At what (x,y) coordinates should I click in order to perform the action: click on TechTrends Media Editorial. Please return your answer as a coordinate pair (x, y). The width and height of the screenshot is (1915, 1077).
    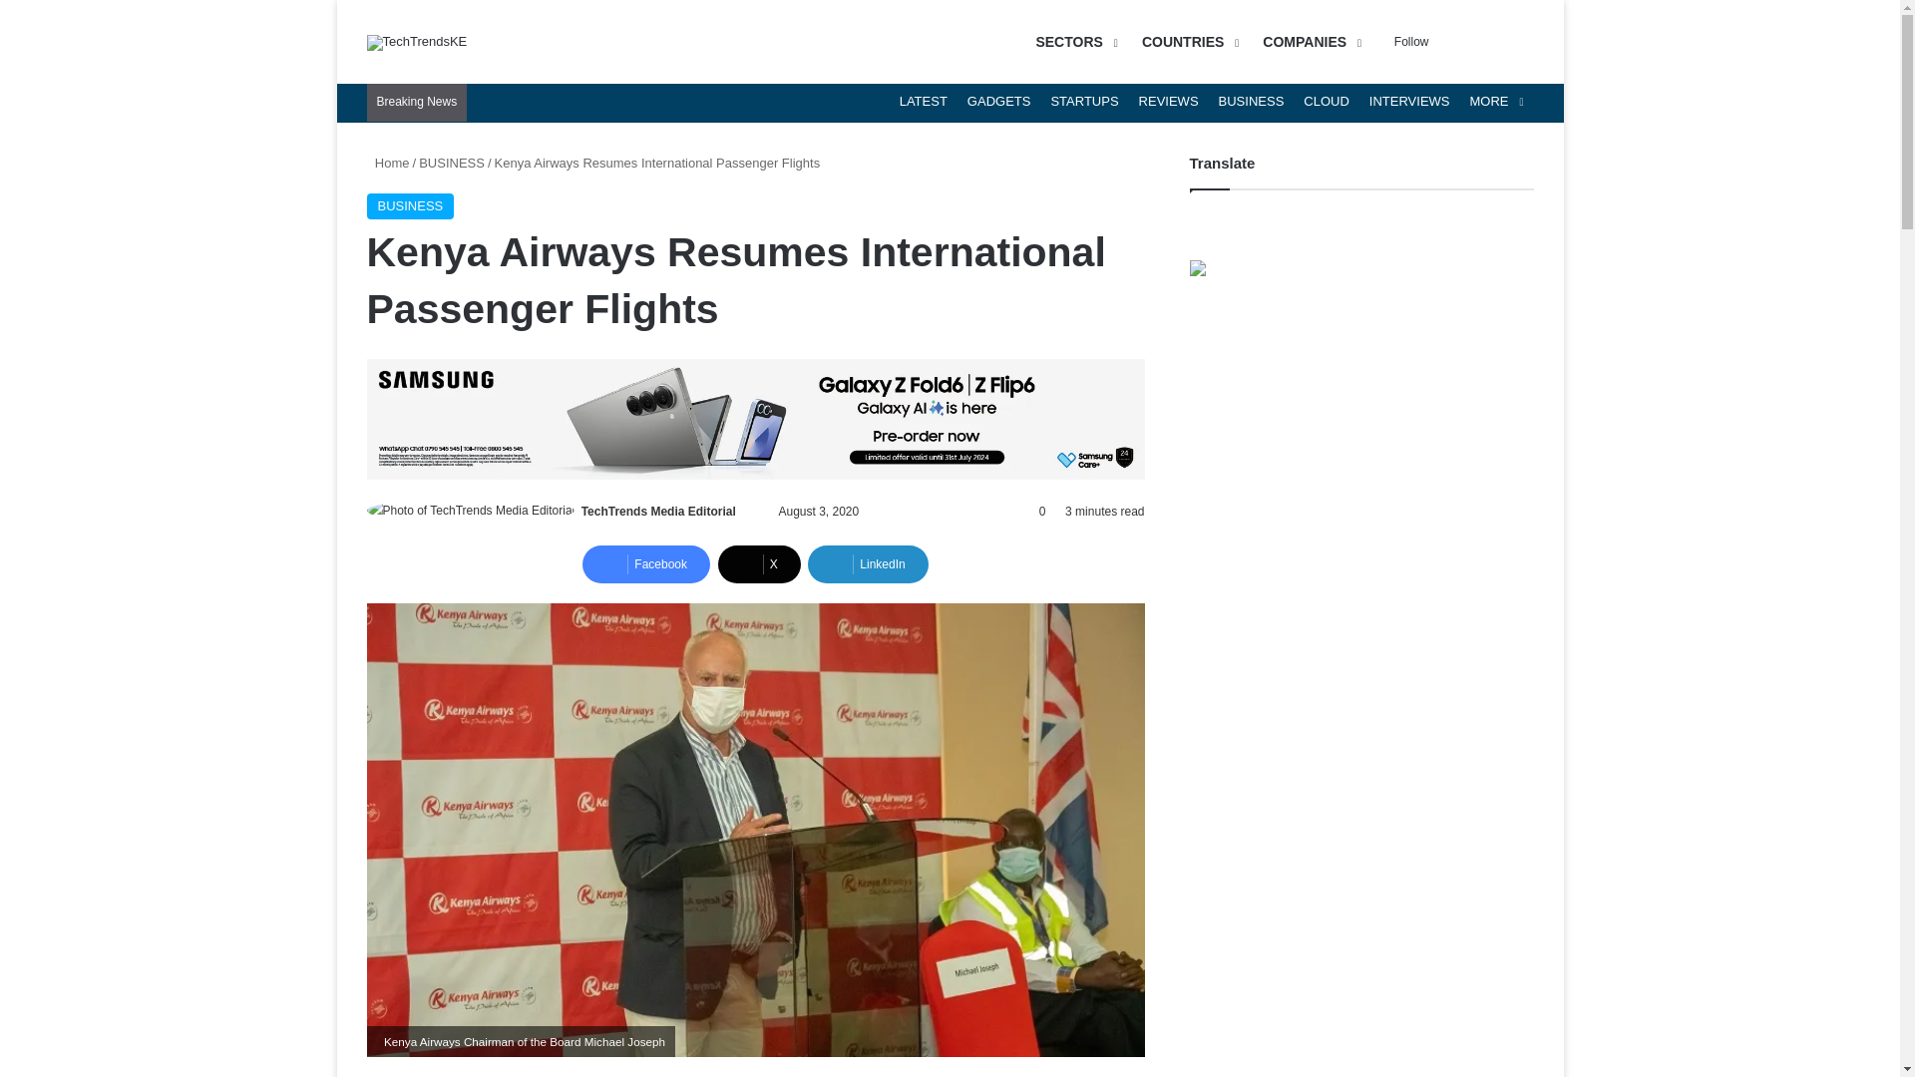
    Looking at the image, I should click on (658, 511).